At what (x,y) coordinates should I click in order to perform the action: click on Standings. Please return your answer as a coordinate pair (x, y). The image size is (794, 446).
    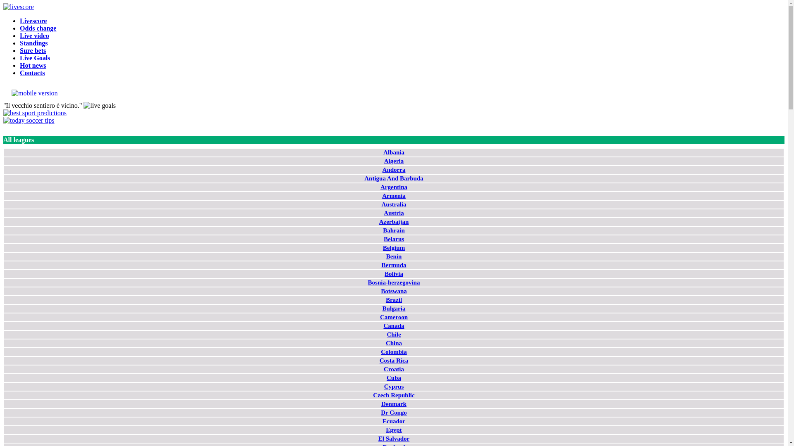
    Looking at the image, I should click on (34, 43).